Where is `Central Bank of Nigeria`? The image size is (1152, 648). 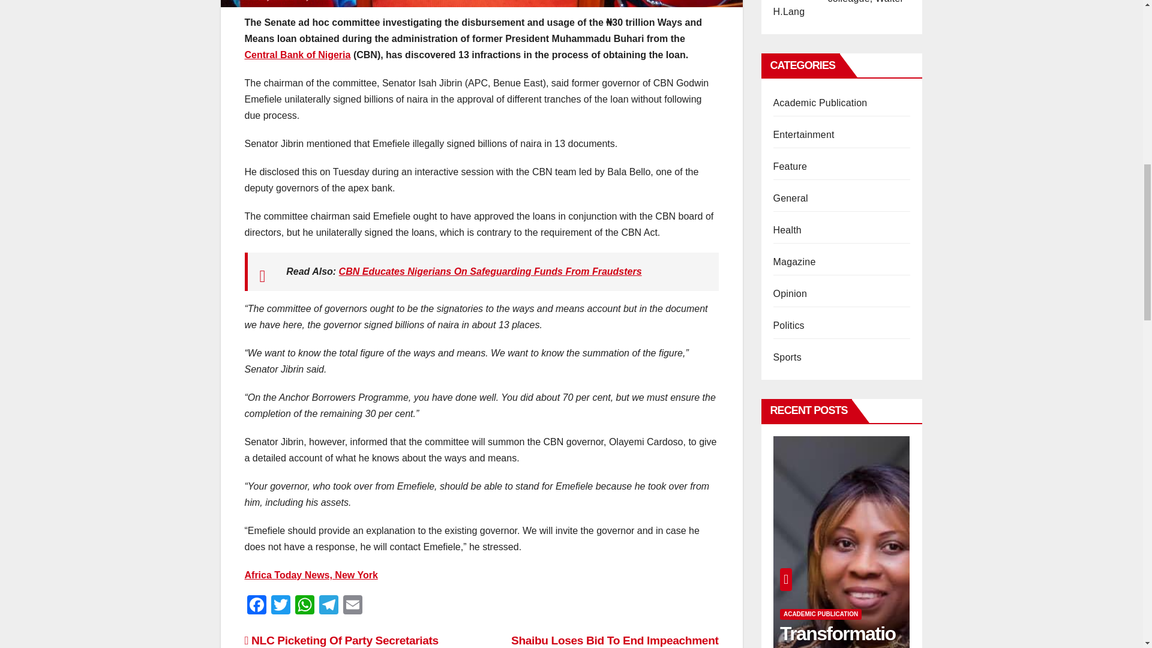 Central Bank of Nigeria is located at coordinates (298, 55).